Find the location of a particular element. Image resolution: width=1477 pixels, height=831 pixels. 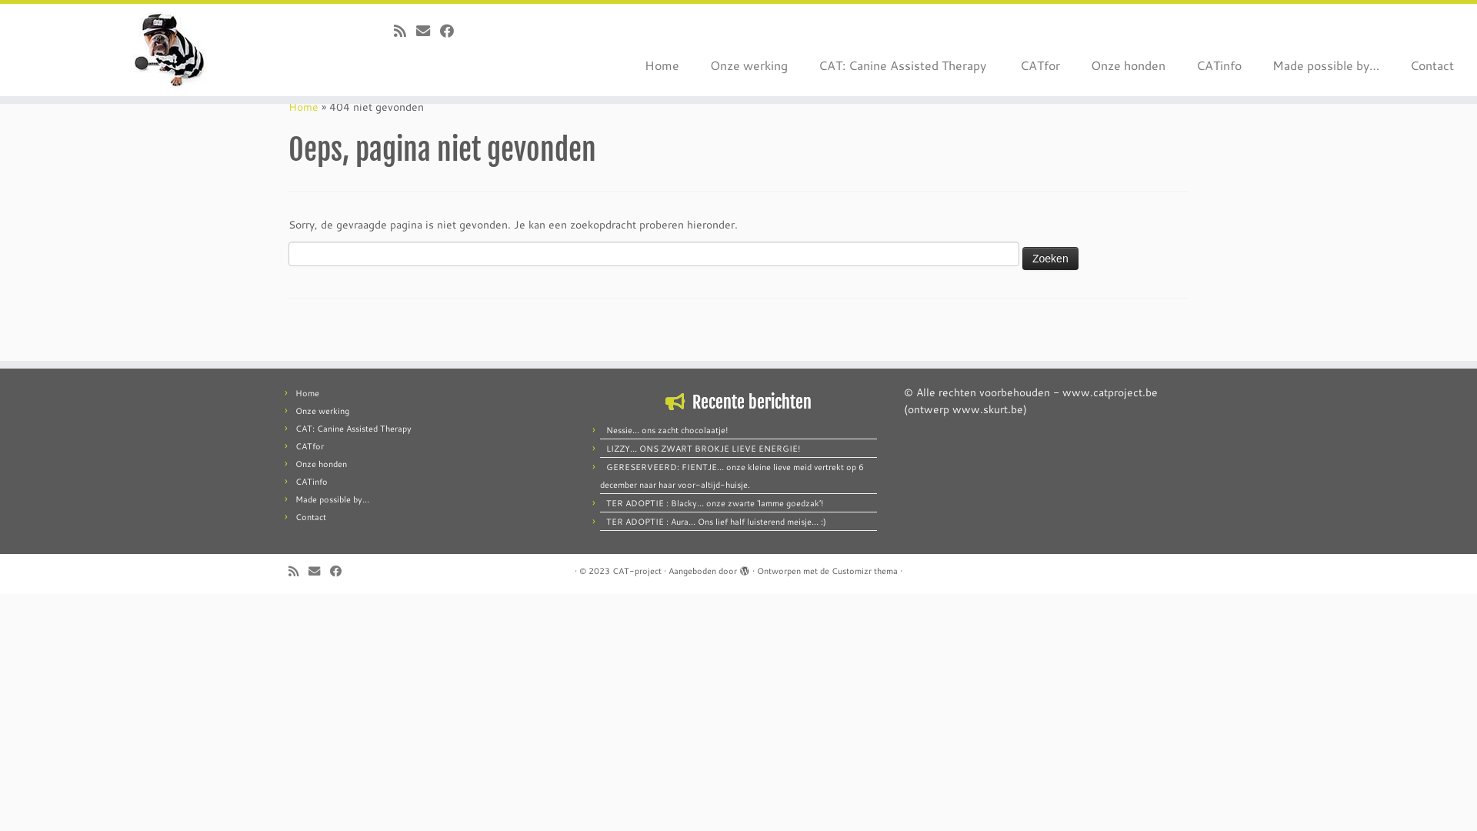

Onze werking is located at coordinates (749, 65).